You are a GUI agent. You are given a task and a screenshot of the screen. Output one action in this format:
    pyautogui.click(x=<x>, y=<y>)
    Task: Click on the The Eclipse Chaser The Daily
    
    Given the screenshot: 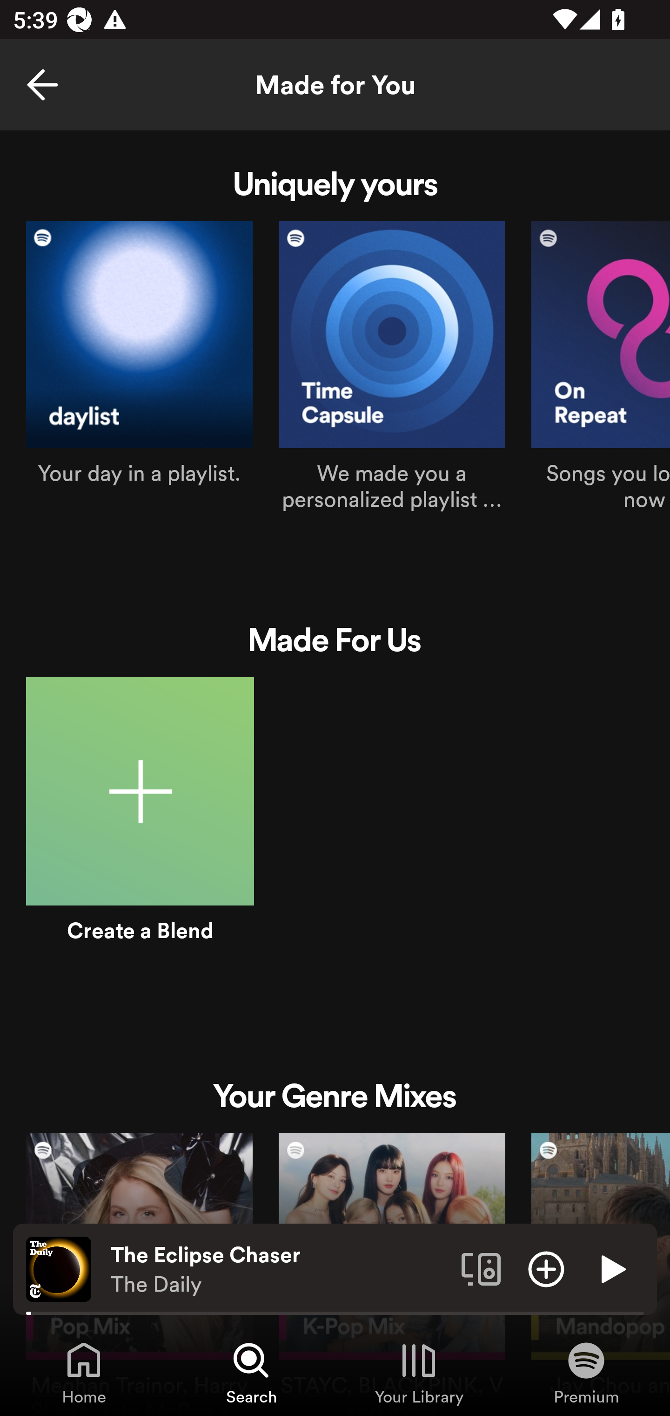 What is the action you would take?
    pyautogui.click(x=279, y=1269)
    